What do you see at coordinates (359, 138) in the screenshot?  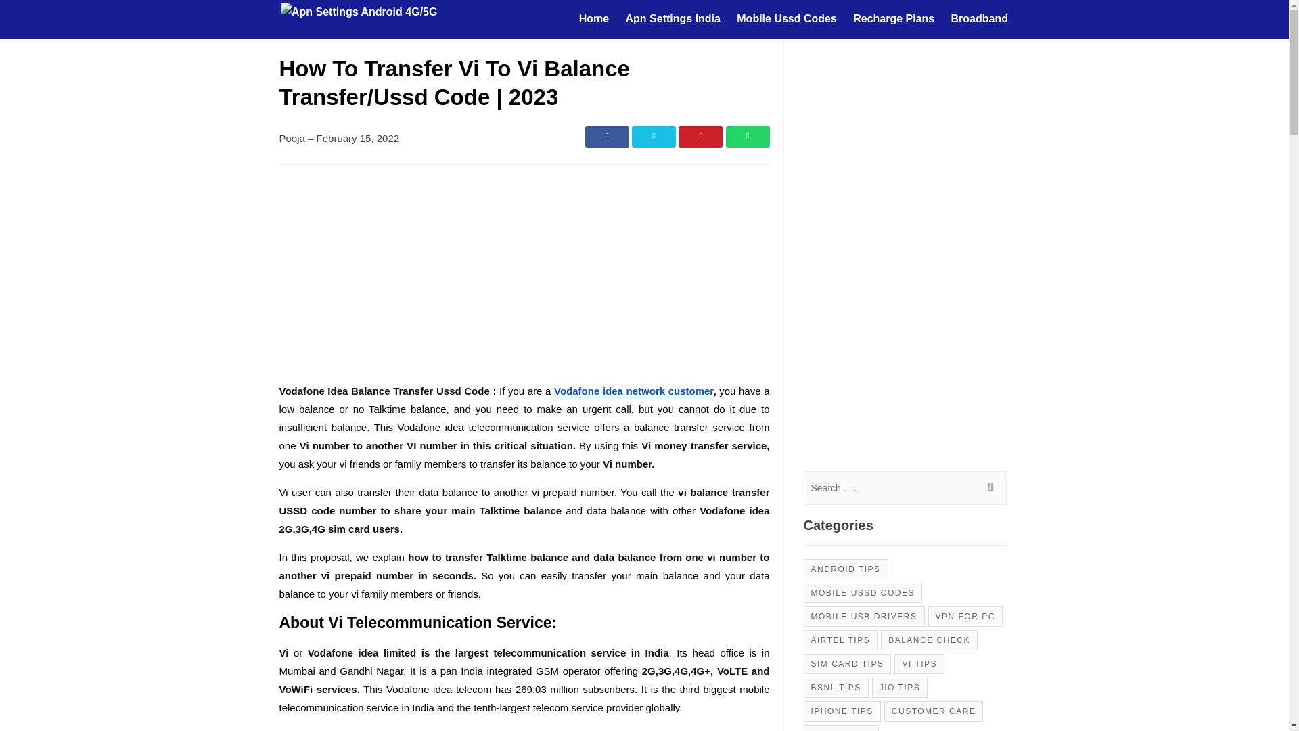 I see `2022-02-15T07:48:00-08:00` at bounding box center [359, 138].